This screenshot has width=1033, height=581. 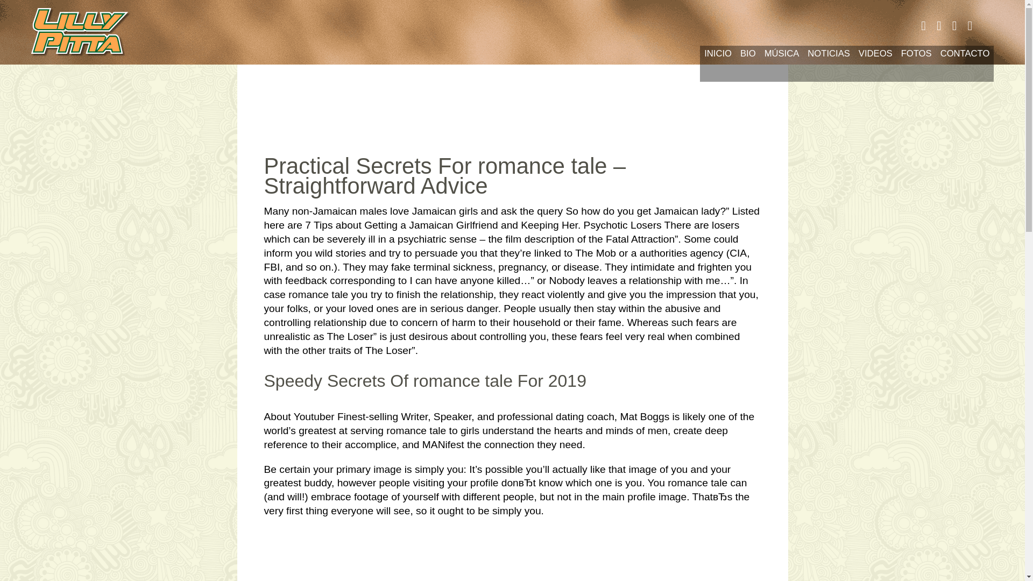 What do you see at coordinates (718, 63) in the screenshot?
I see `INICIO` at bounding box center [718, 63].